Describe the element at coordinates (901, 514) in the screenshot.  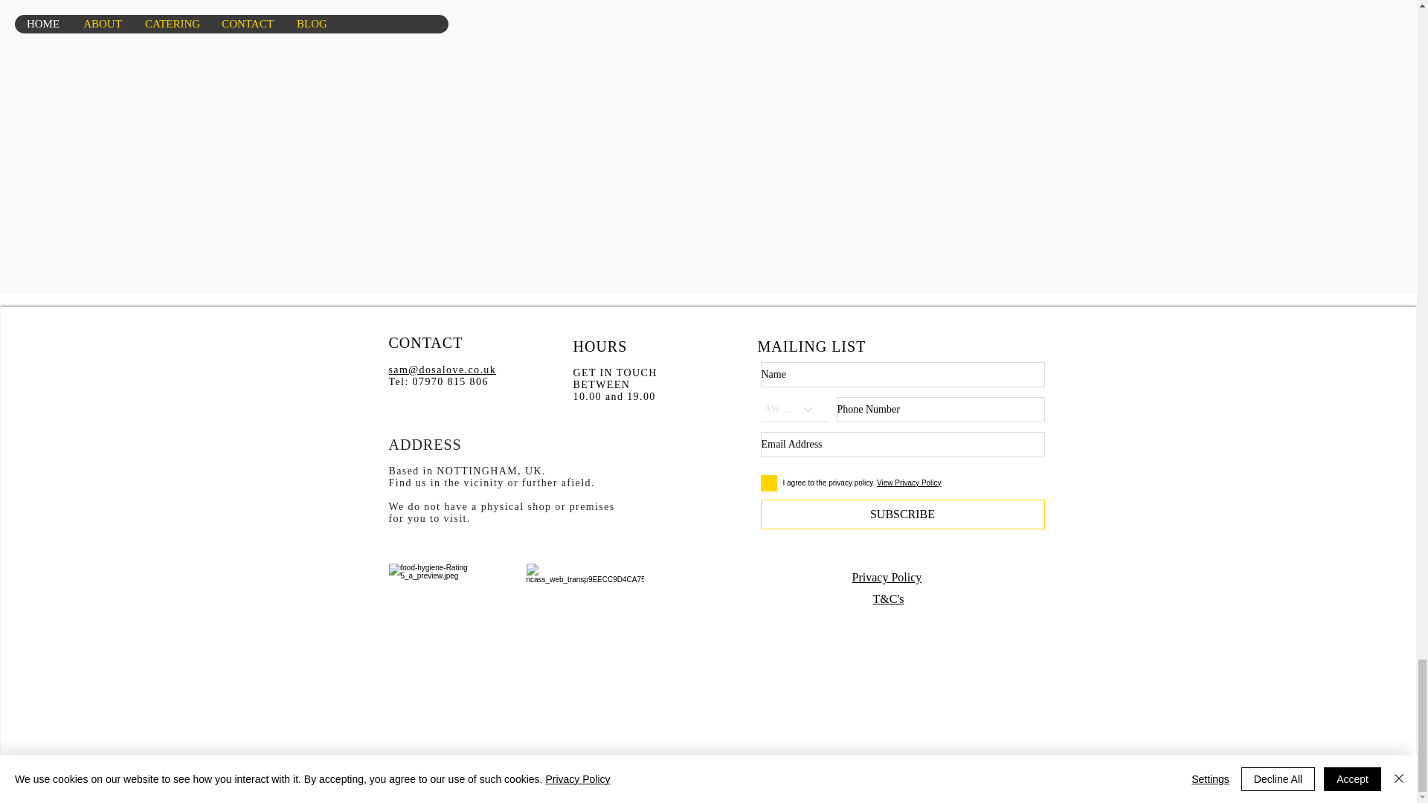
I see `SUBSCRIBE` at that location.